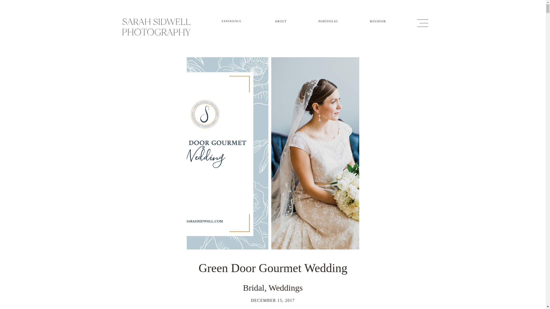  What do you see at coordinates (378, 21) in the screenshot?
I see `BOUDOIR` at bounding box center [378, 21].